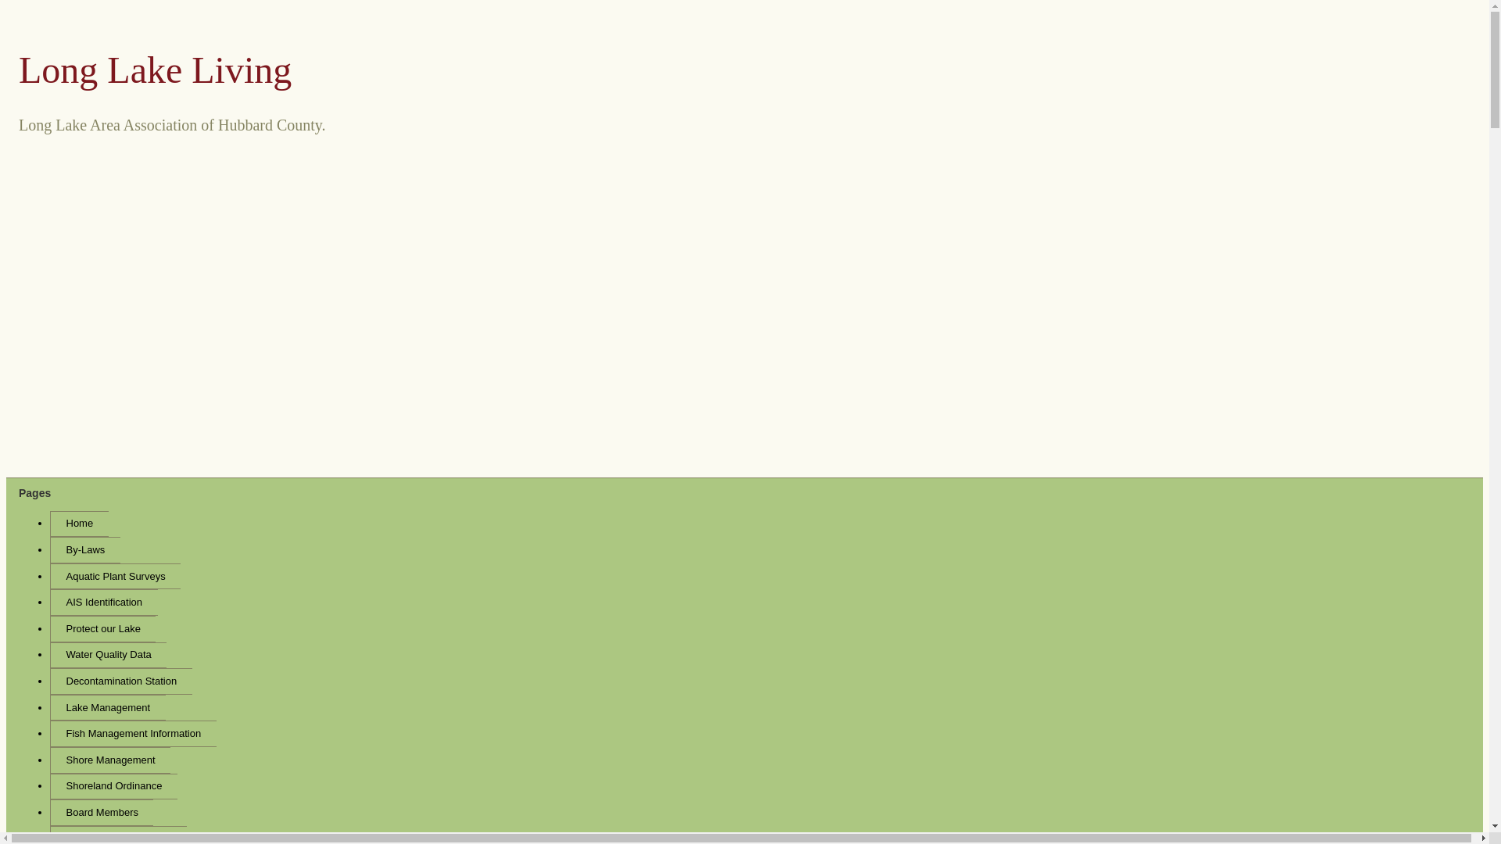 This screenshot has height=844, width=1501. Describe the element at coordinates (120, 681) in the screenshot. I see `Decontamination Station` at that location.